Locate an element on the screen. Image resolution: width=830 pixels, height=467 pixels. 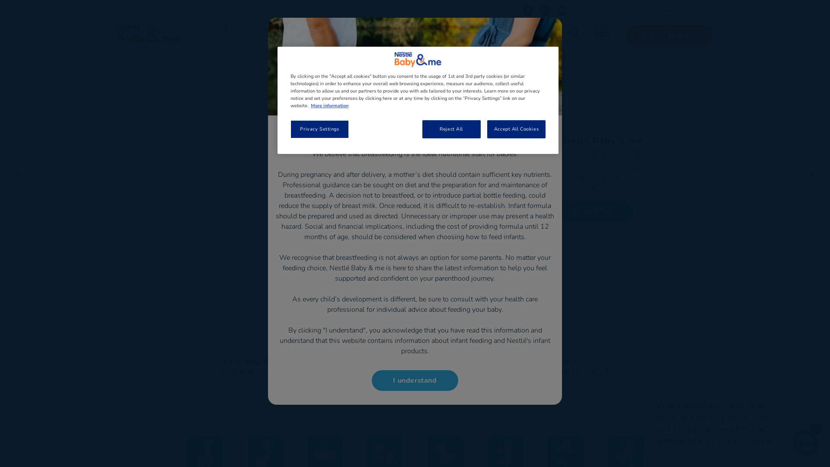
Previous is located at coordinates (17, 177).